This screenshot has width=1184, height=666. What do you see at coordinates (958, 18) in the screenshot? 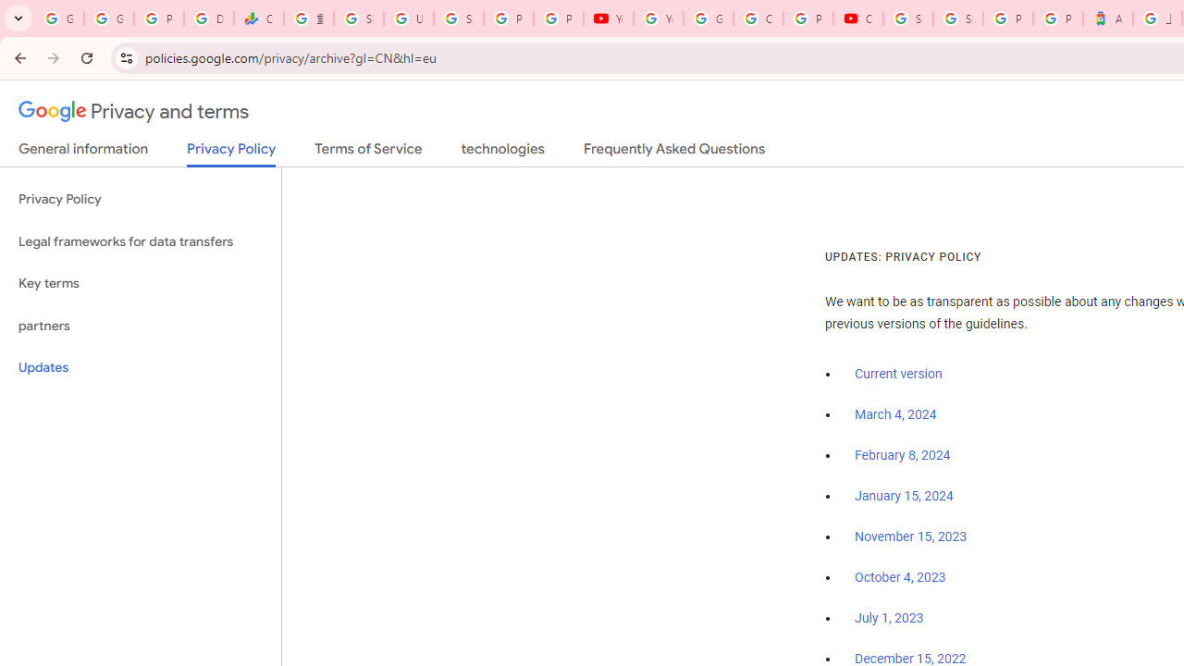
I see `Sign in - Google Accounts` at bounding box center [958, 18].